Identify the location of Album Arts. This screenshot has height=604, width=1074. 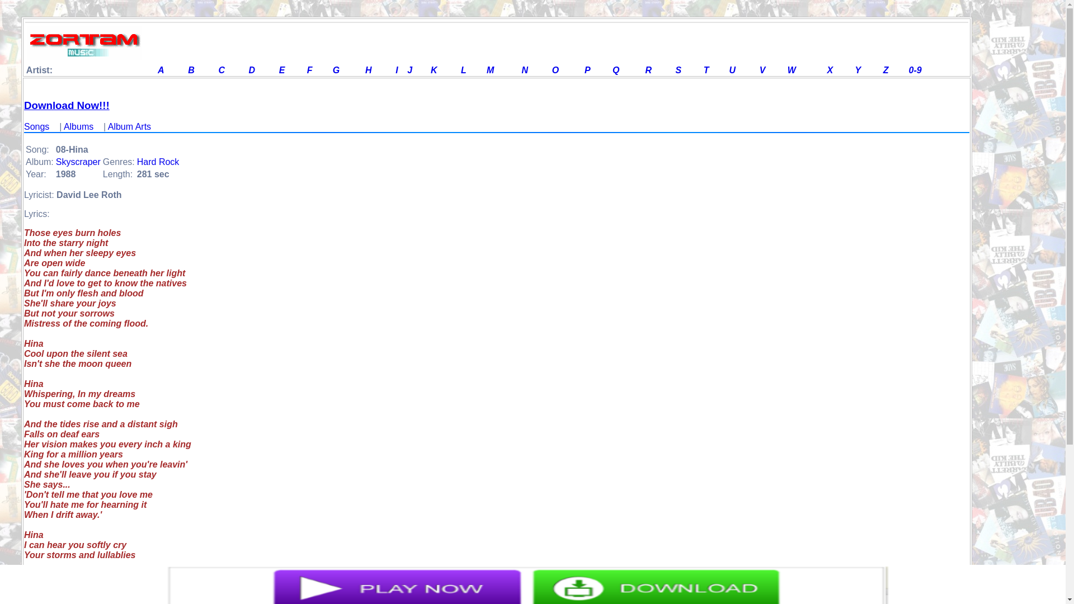
(130, 126).